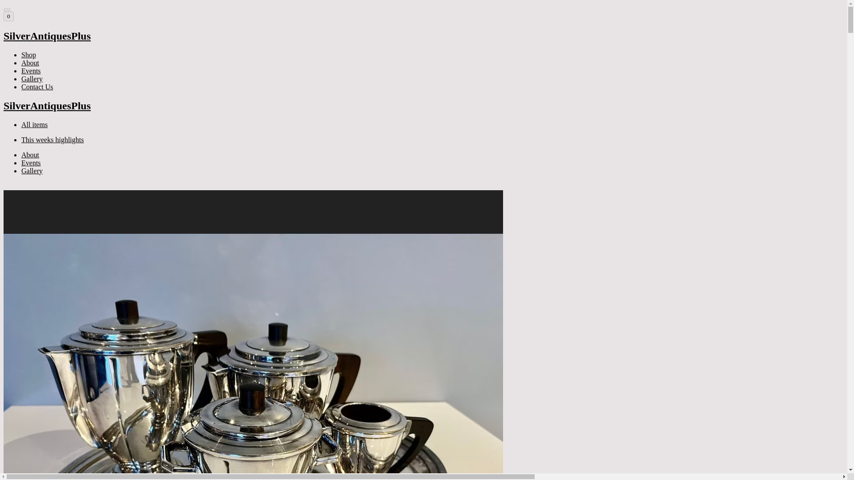 The height and width of the screenshot is (480, 854). Describe the element at coordinates (32, 171) in the screenshot. I see `Gallery` at that location.